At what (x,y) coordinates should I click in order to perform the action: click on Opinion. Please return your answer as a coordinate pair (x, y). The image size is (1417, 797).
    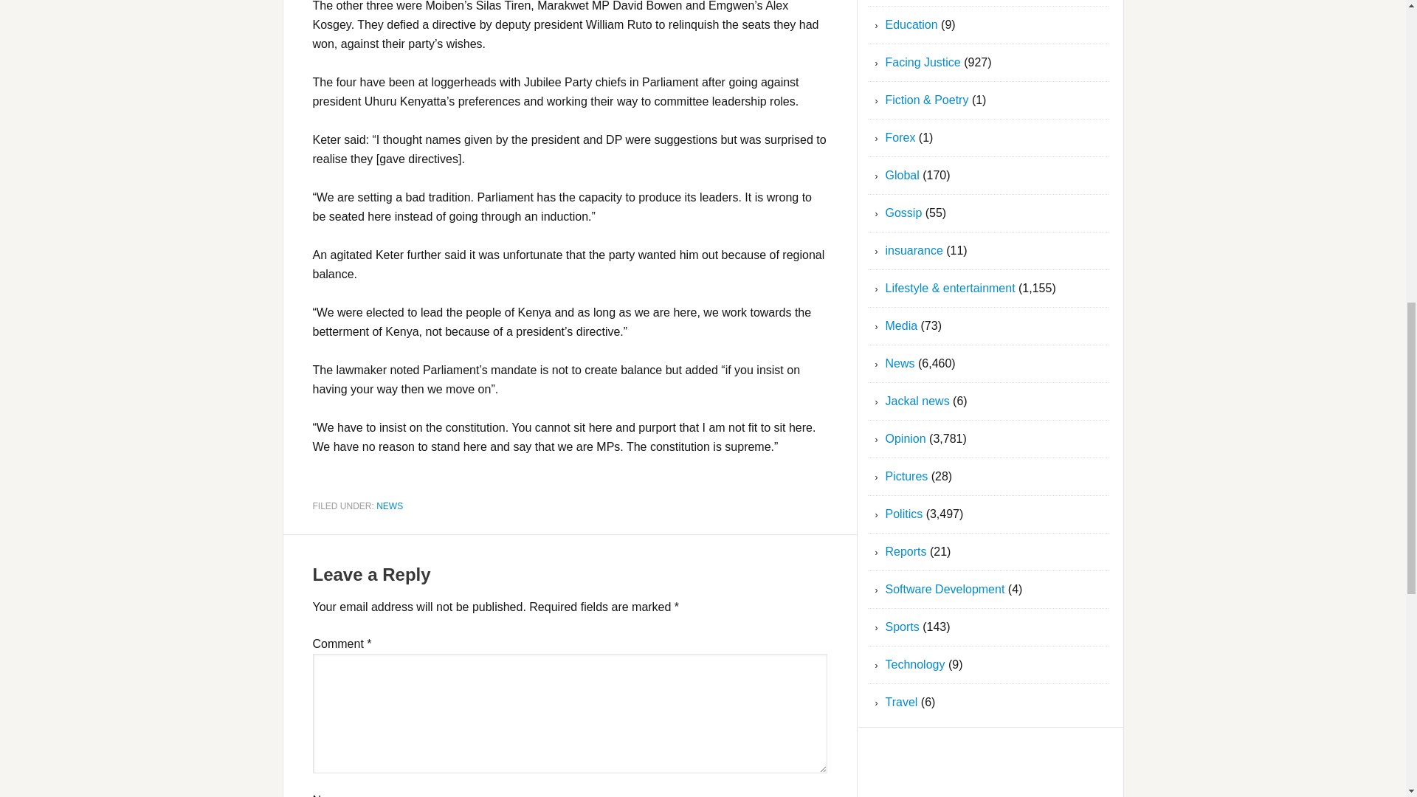
    Looking at the image, I should click on (906, 438).